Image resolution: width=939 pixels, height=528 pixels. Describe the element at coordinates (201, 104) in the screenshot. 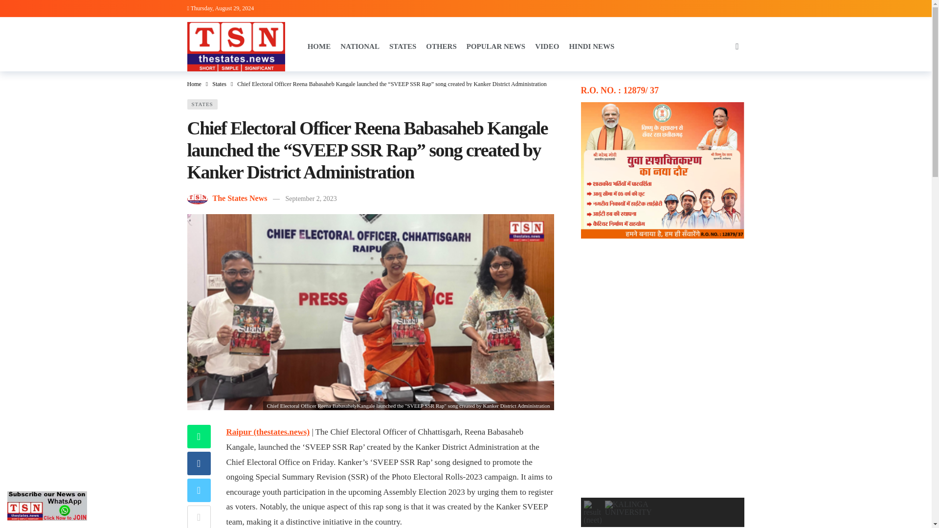

I see `STATES` at that location.